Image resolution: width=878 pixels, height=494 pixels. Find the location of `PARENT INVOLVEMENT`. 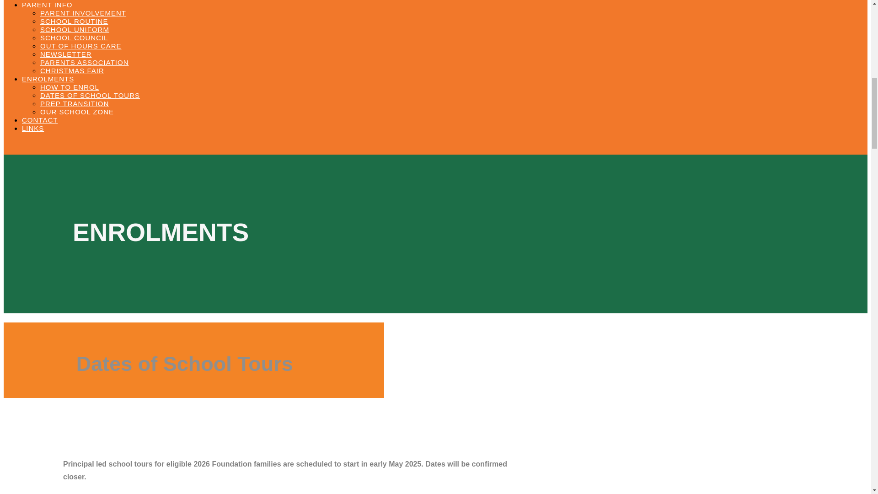

PARENT INVOLVEMENT is located at coordinates (83, 13).